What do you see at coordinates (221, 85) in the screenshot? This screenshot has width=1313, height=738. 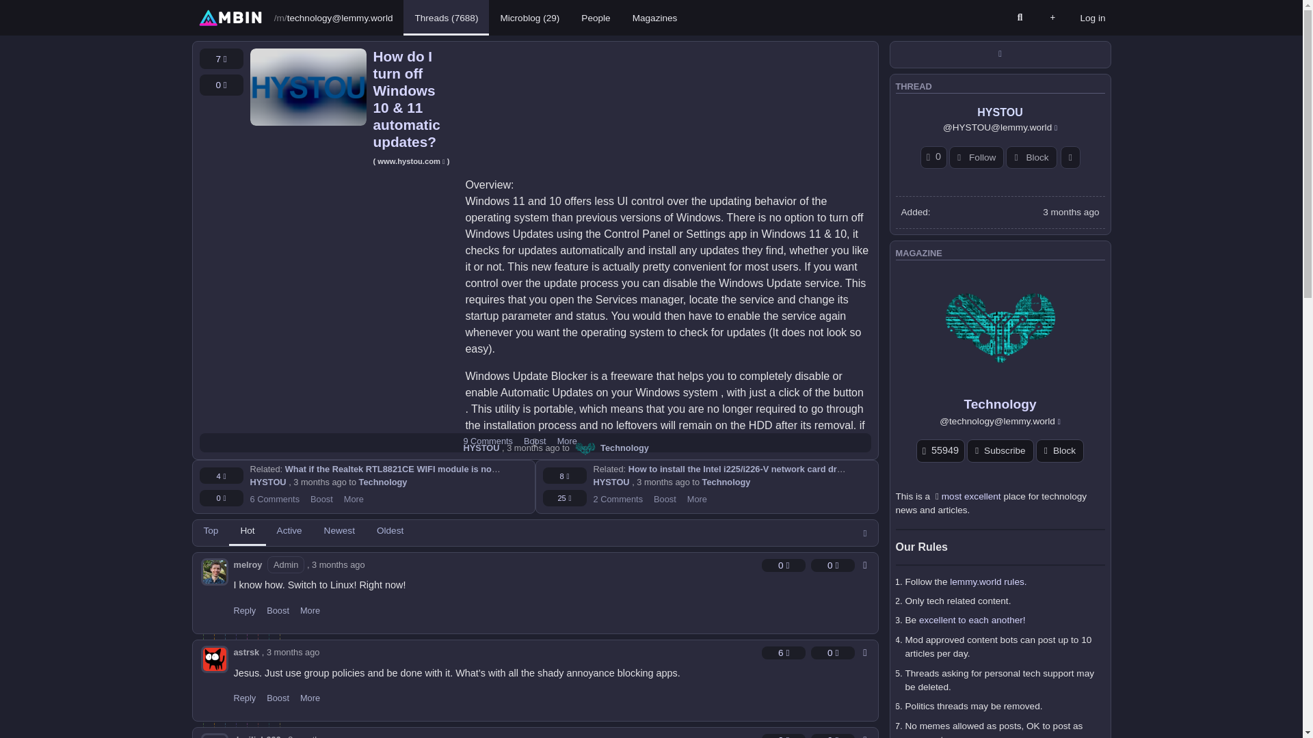 I see `Reduce` at bounding box center [221, 85].